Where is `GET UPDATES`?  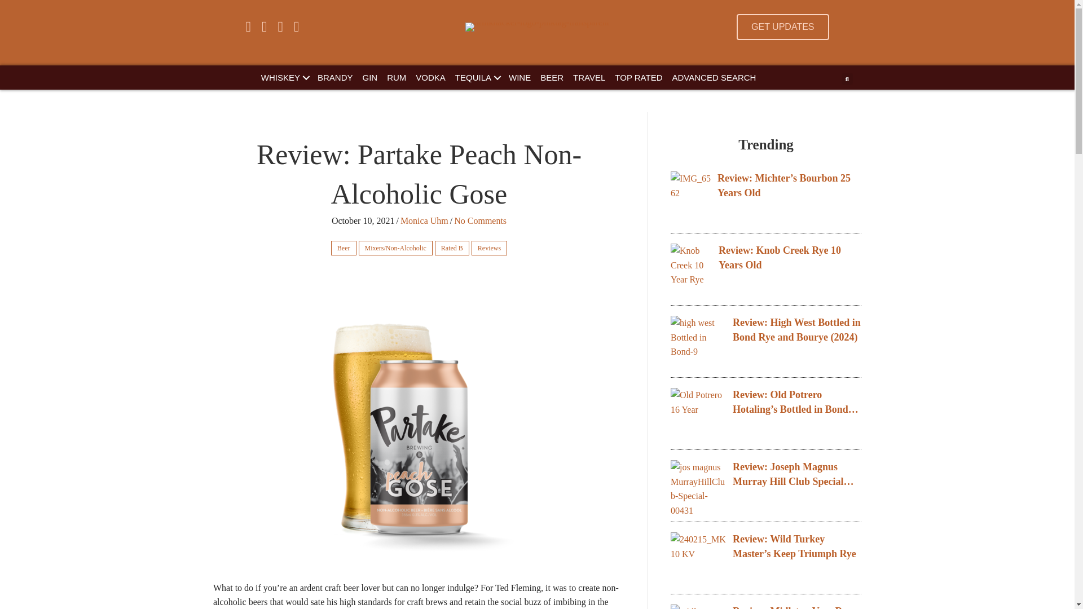 GET UPDATES is located at coordinates (782, 27).